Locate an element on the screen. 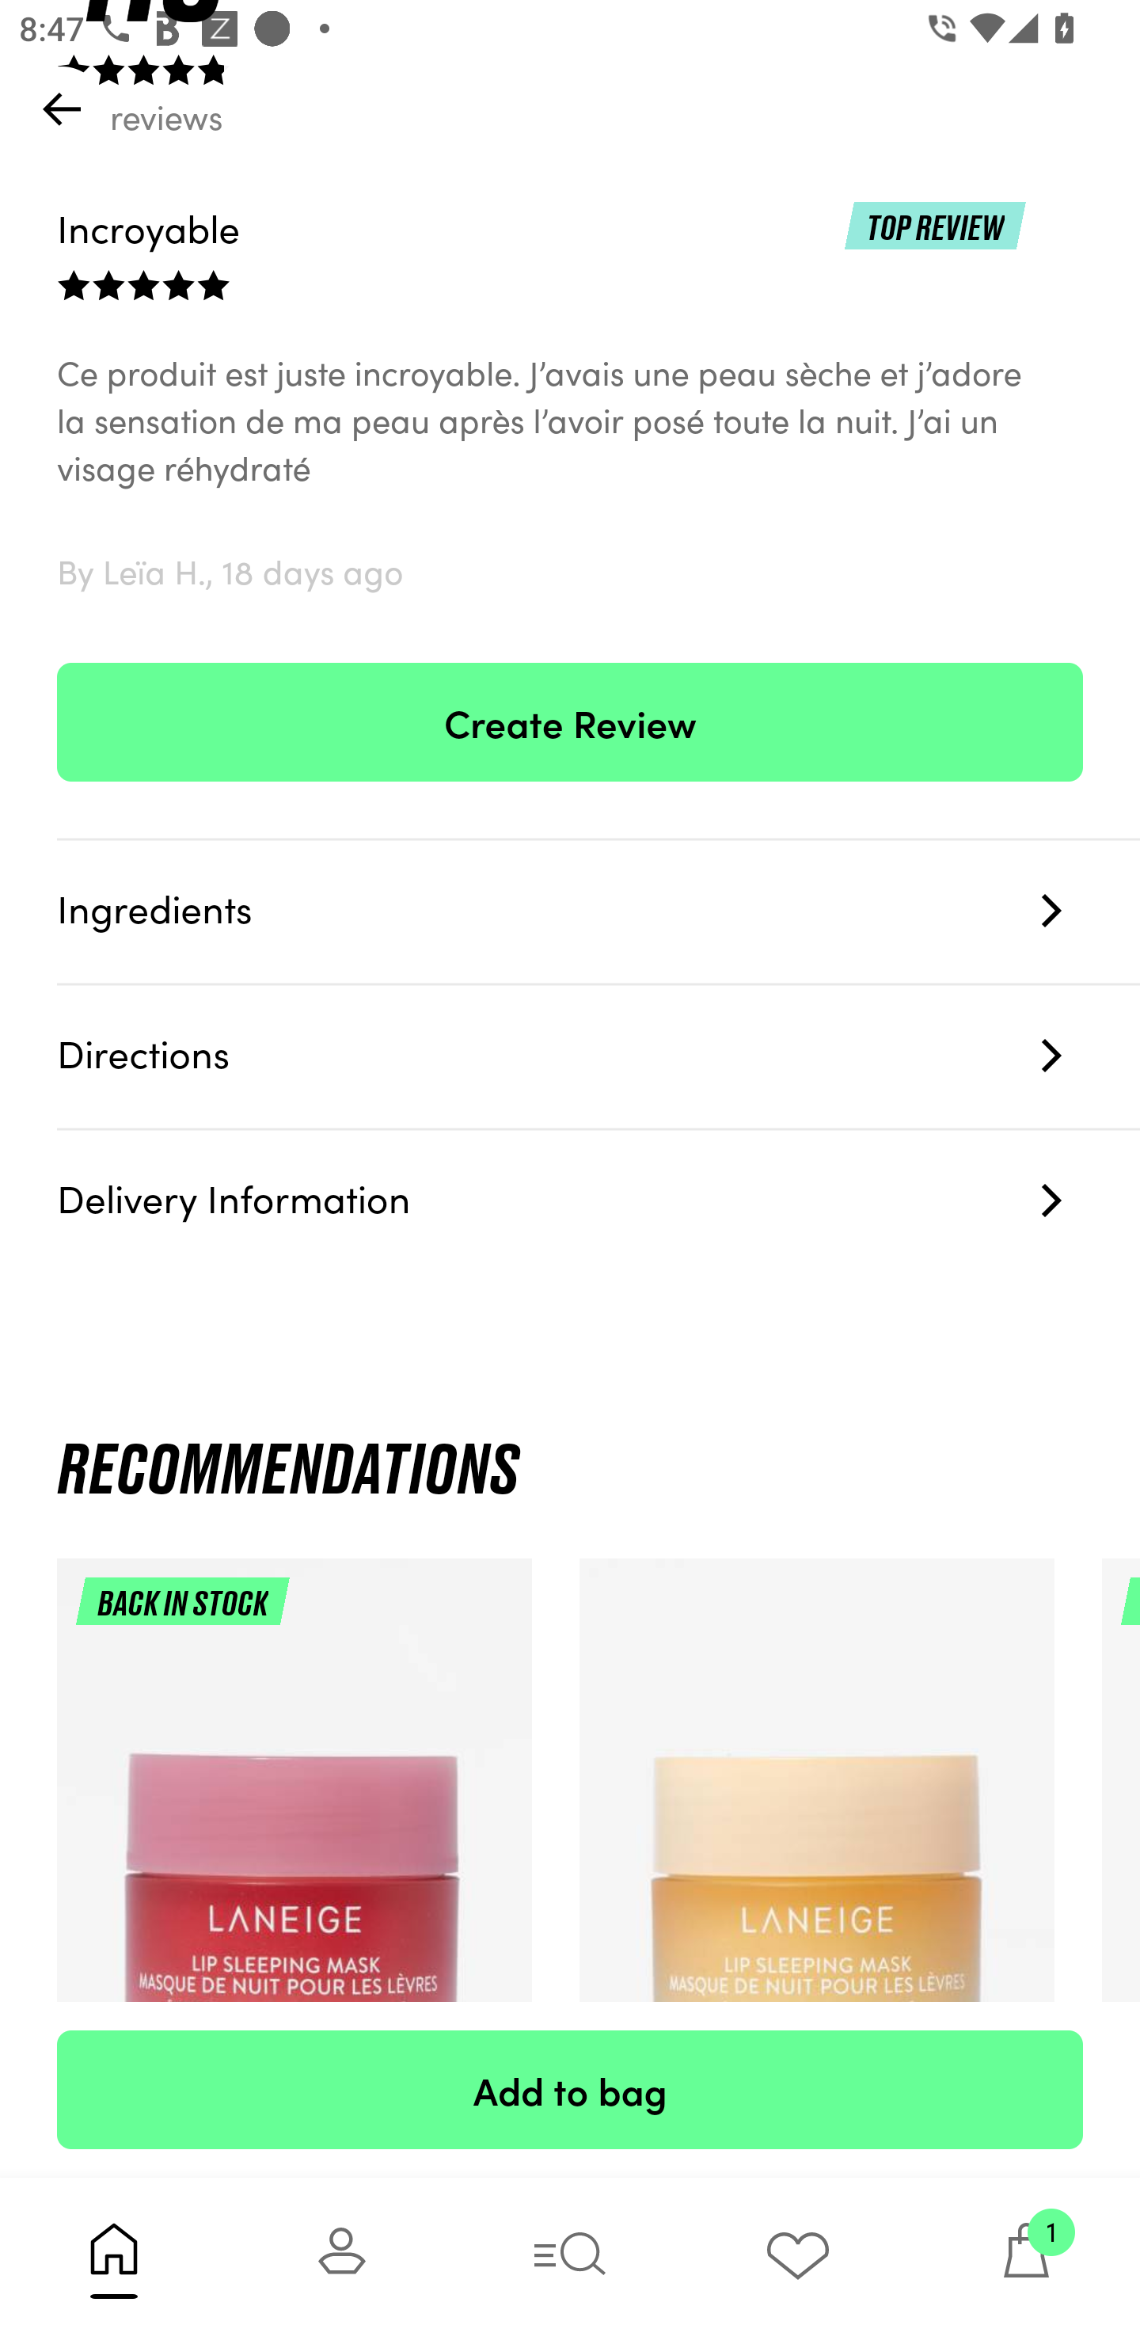  BACK IN STOCK is located at coordinates (294, 1855).